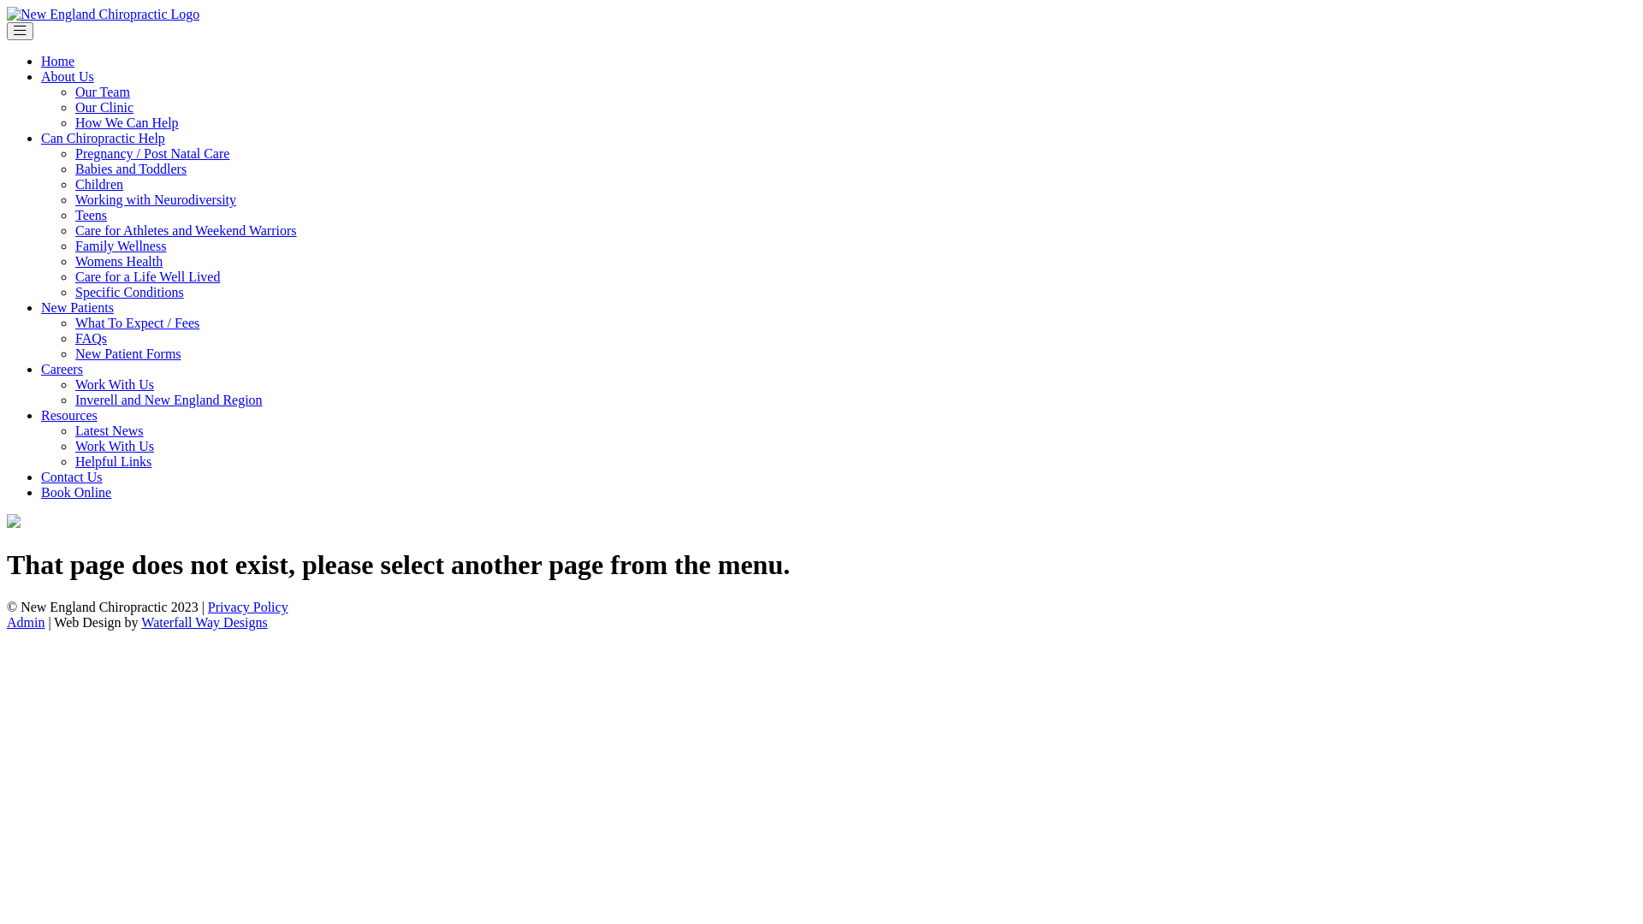 The image size is (1643, 924). What do you see at coordinates (128, 354) in the screenshot?
I see `New Patient Forms` at bounding box center [128, 354].